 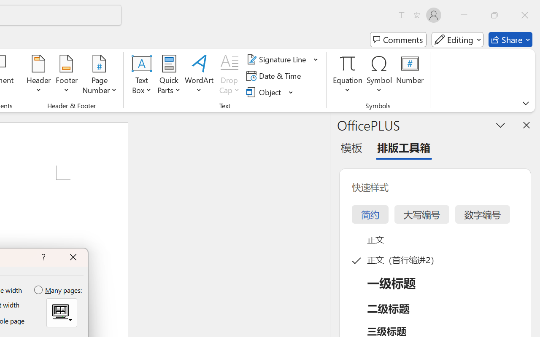 I want to click on Header, so click(x=39, y=76).